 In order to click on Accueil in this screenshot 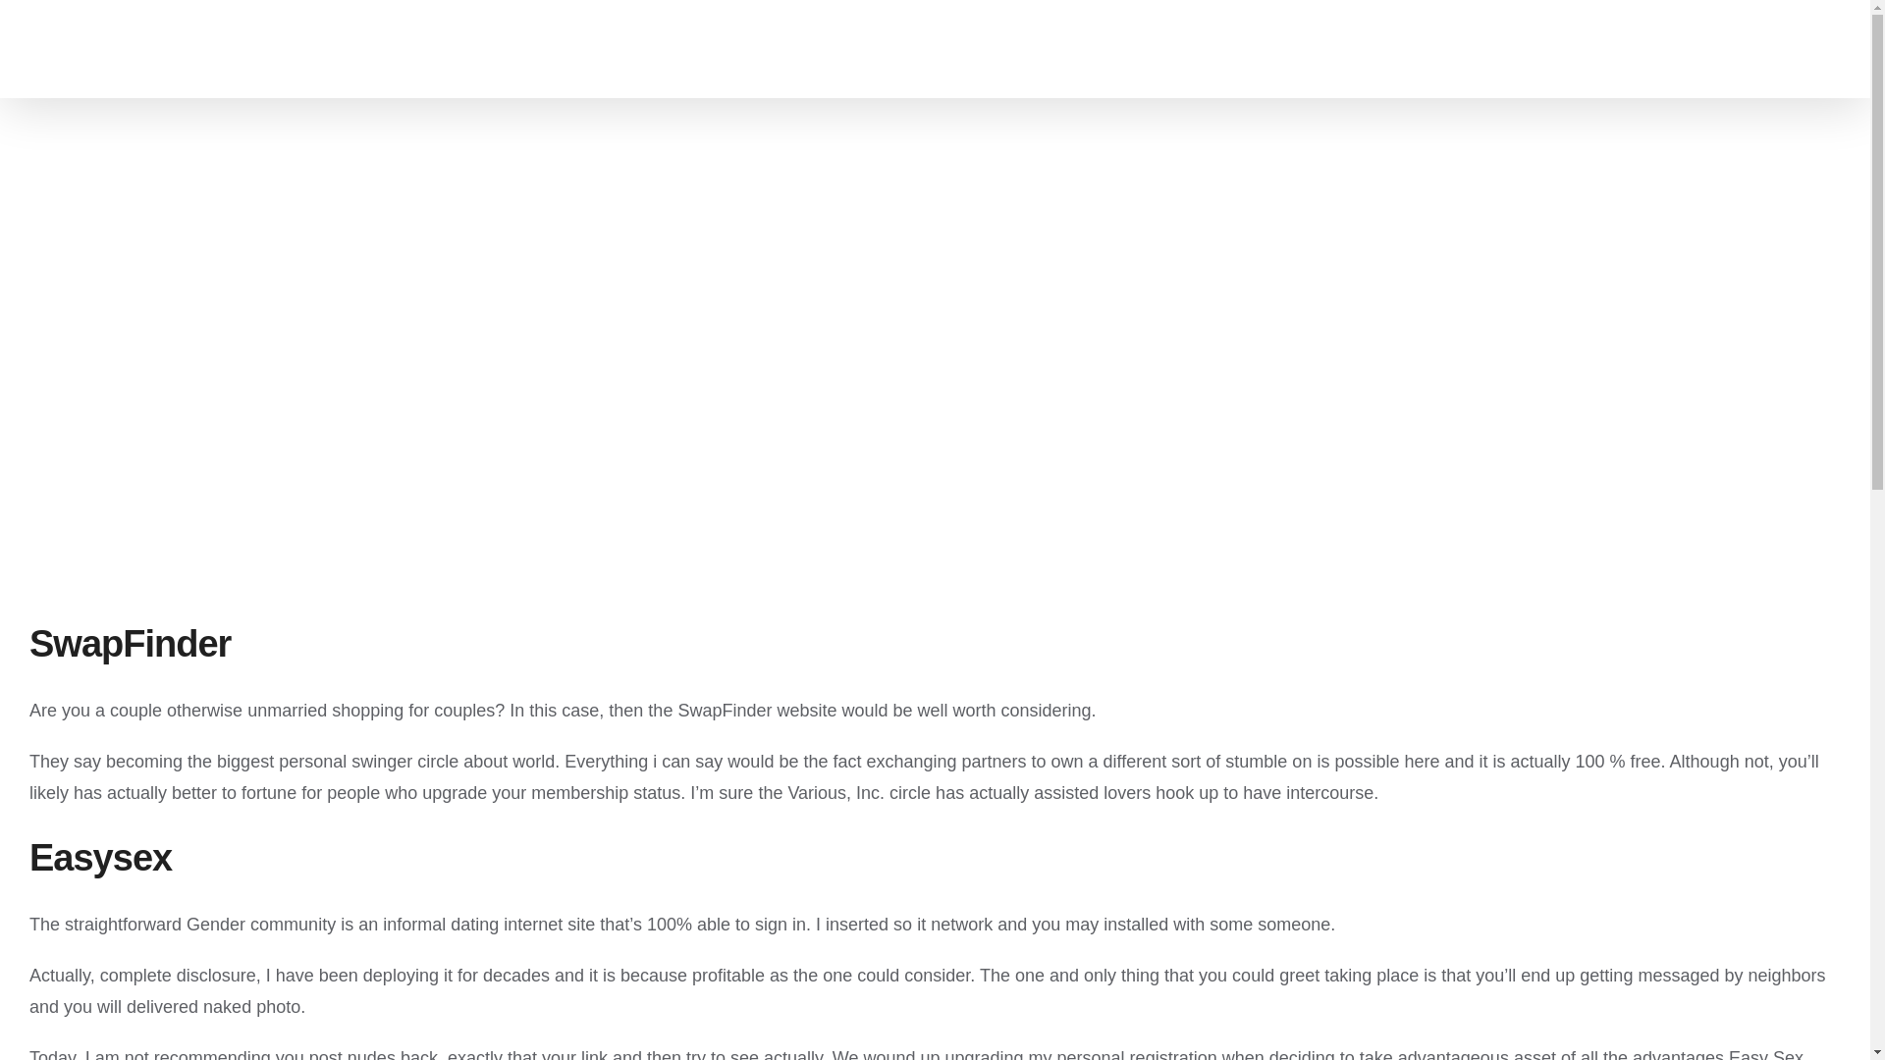, I will do `click(613, 49)`.